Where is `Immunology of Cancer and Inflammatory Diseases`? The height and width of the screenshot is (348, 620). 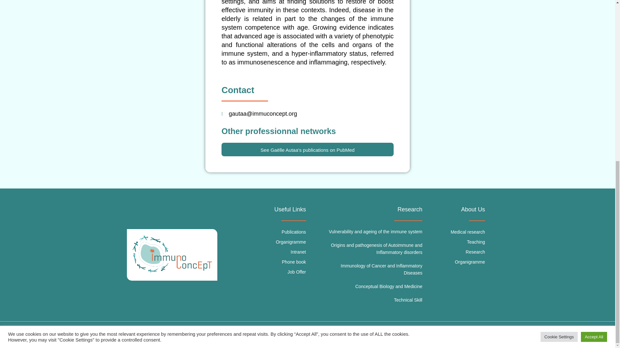 Immunology of Cancer and Inflammatory Diseases is located at coordinates (381, 269).